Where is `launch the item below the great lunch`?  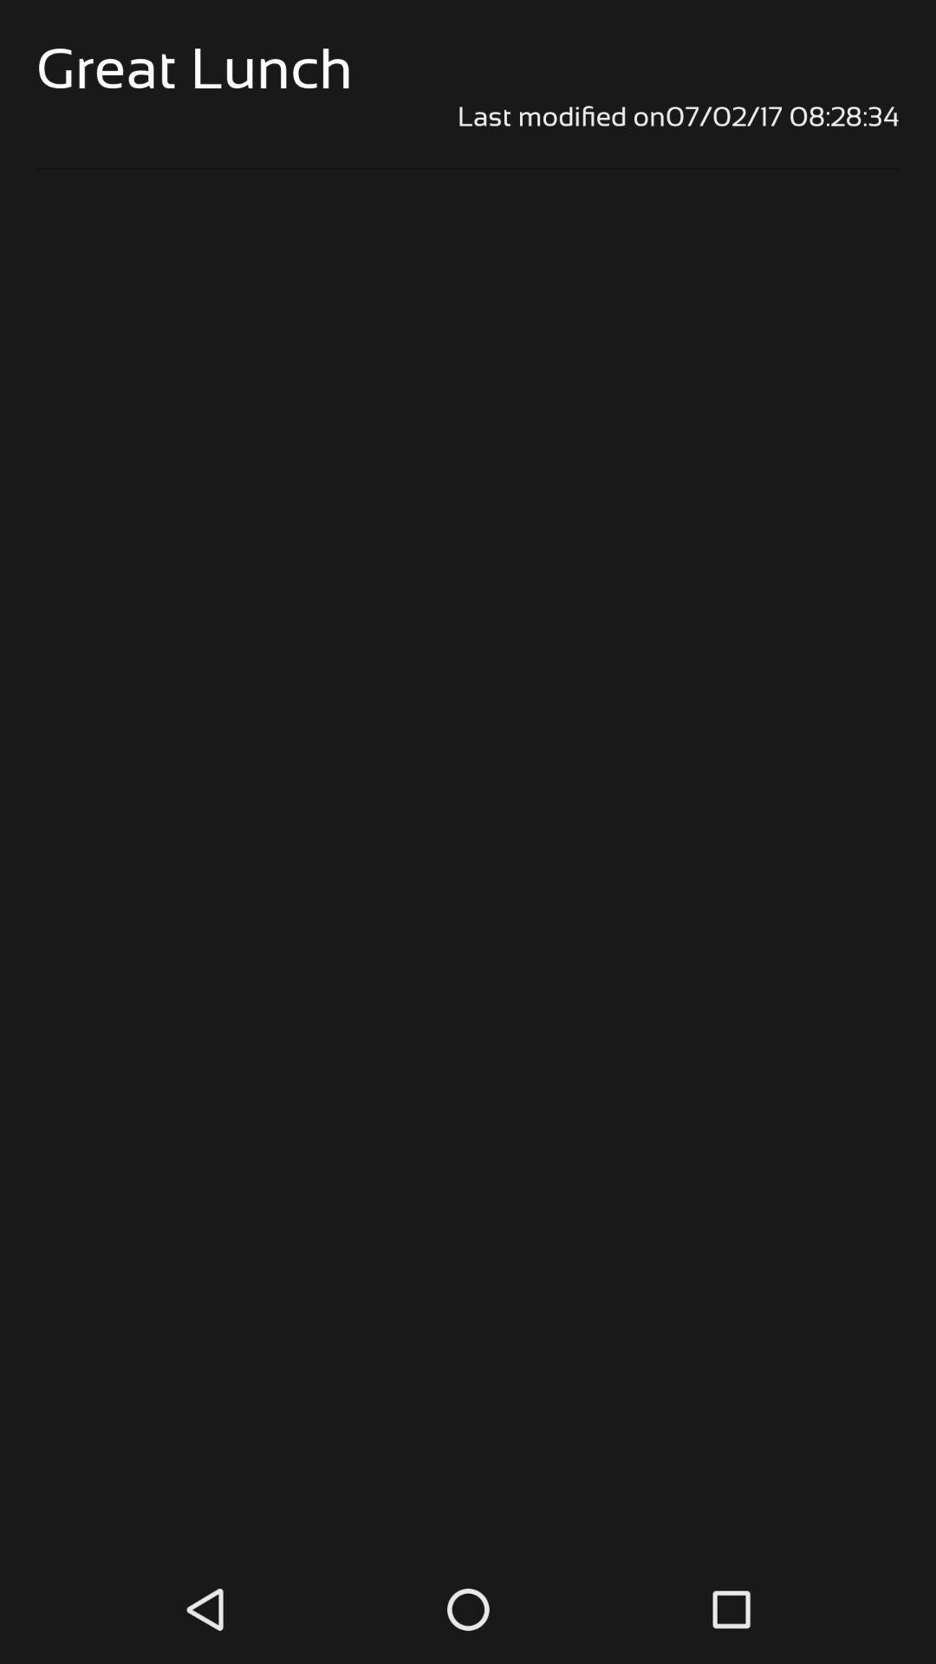 launch the item below the great lunch is located at coordinates (468, 116).